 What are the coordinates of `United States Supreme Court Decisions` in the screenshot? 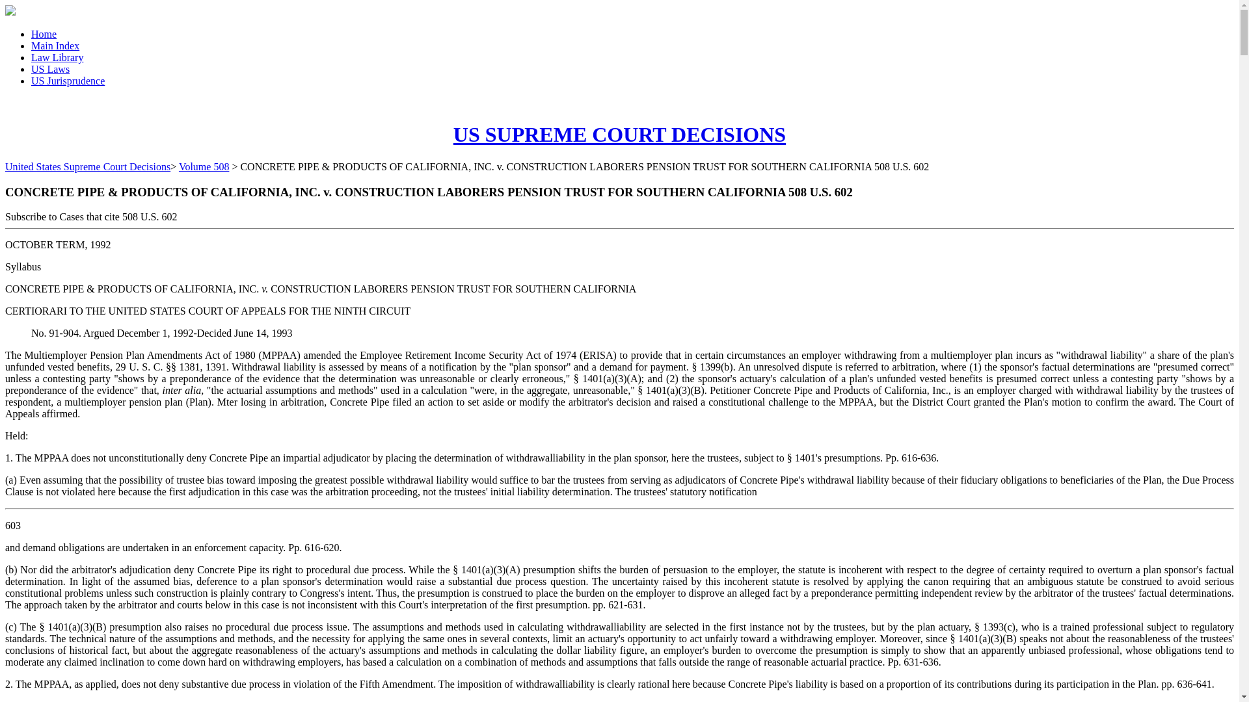 It's located at (87, 166).